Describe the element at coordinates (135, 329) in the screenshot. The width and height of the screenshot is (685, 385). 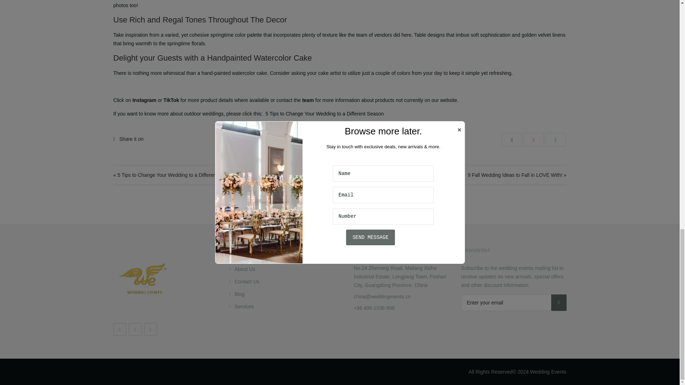
I see `Instagram` at that location.